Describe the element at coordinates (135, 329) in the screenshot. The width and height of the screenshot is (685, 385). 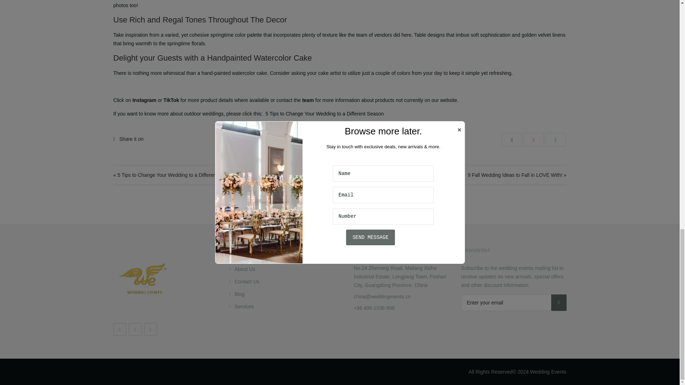
I see `Instagram` at that location.